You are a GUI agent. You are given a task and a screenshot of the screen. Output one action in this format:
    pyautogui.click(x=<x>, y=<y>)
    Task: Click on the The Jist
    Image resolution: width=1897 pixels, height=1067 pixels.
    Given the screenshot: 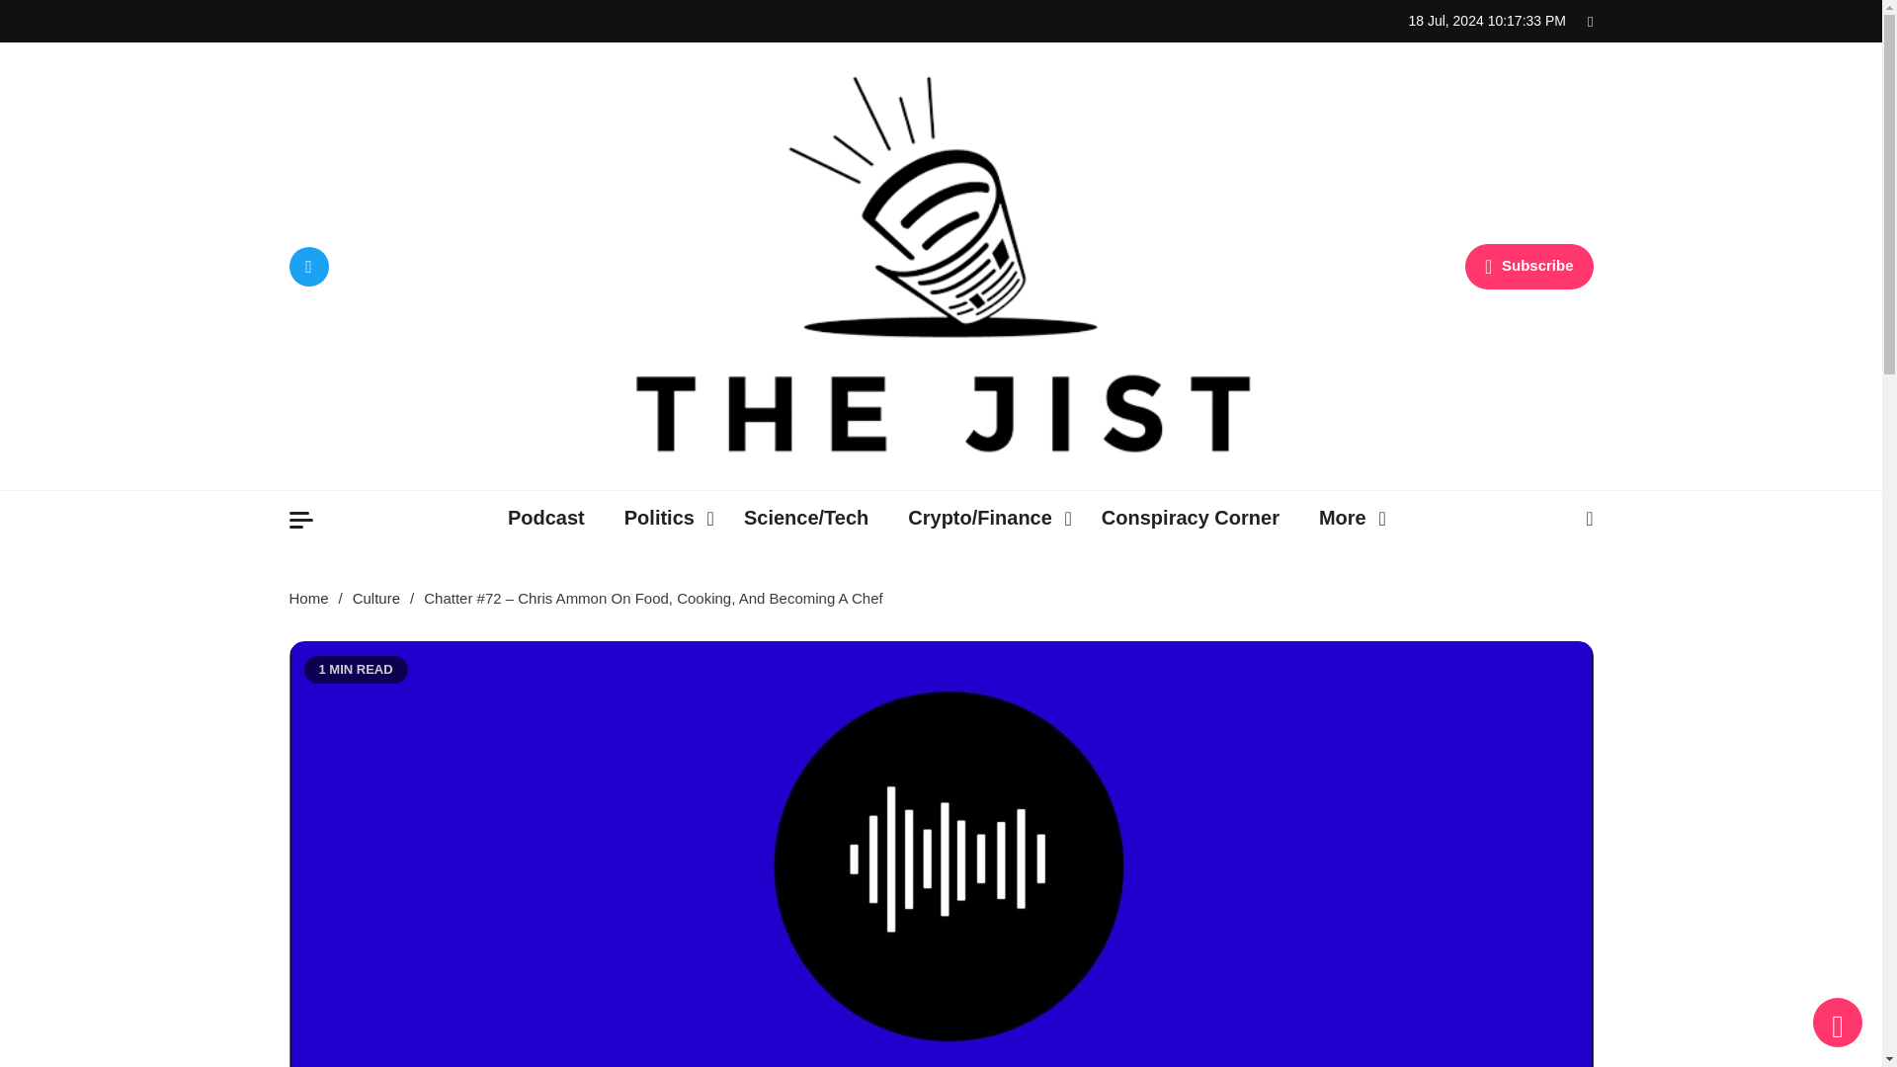 What is the action you would take?
    pyautogui.click(x=670, y=492)
    